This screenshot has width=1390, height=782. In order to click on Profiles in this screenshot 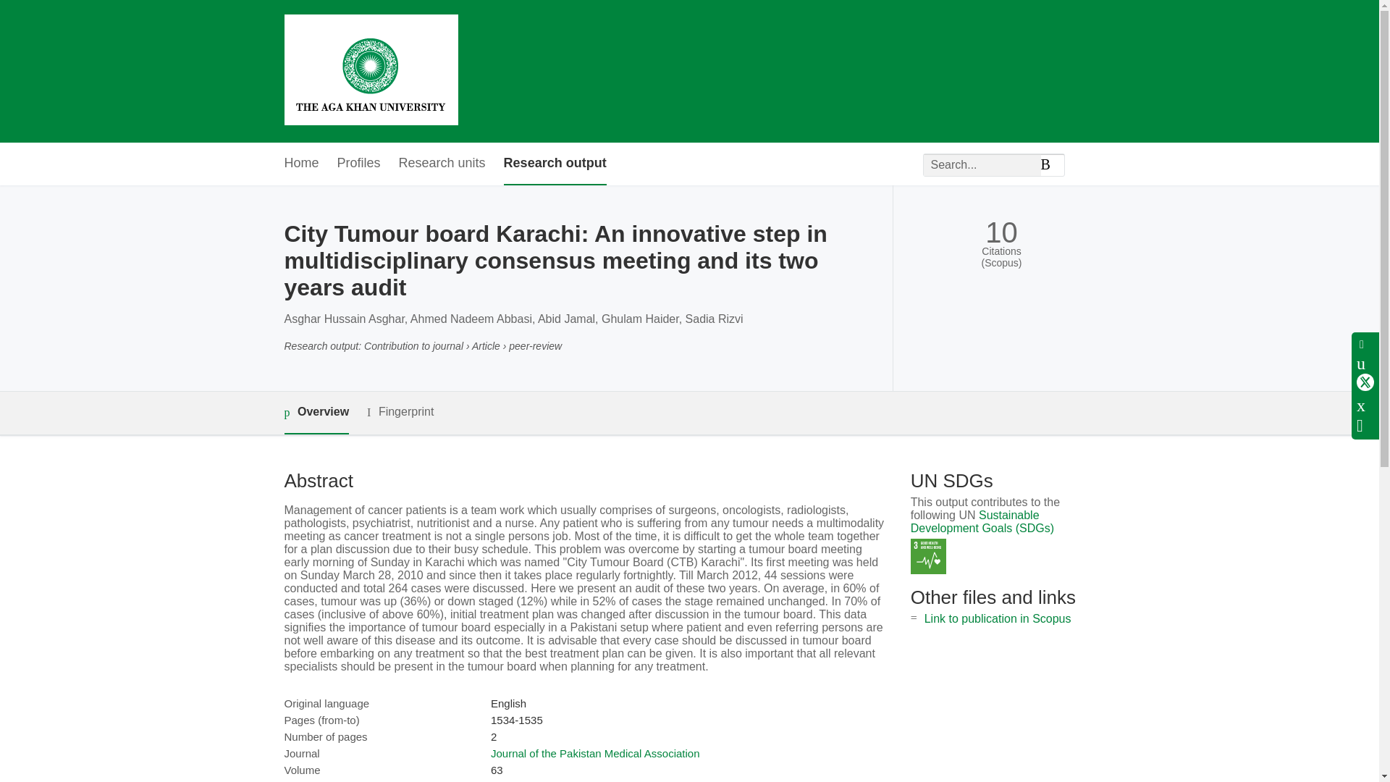, I will do `click(359, 164)`.